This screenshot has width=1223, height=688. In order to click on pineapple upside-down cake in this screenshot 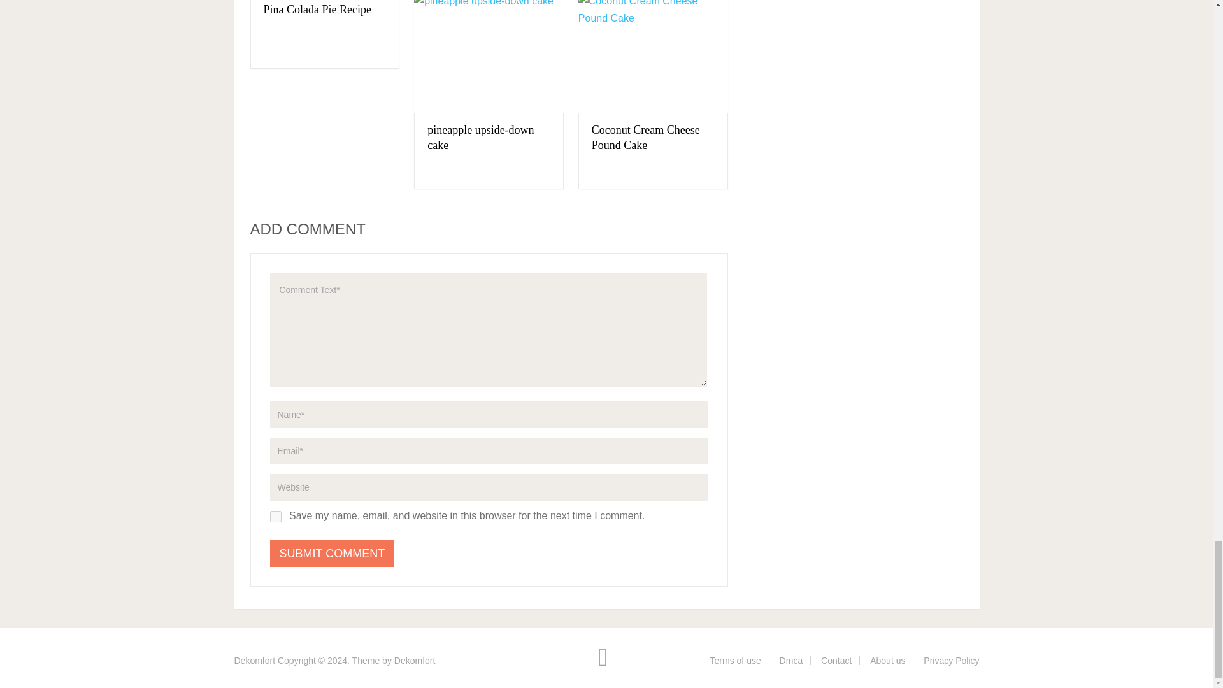, I will do `click(489, 56)`.